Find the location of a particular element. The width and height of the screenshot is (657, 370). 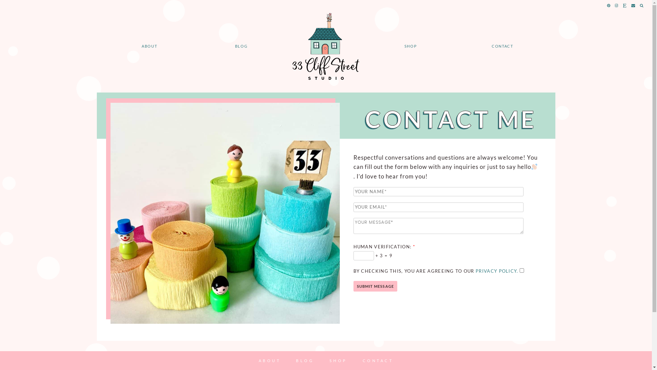

pinterest icon is located at coordinates (609, 5).